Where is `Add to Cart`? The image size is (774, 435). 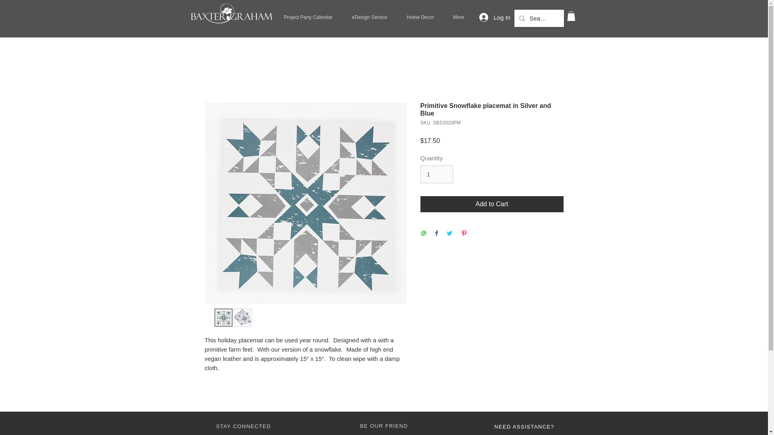 Add to Cart is located at coordinates (492, 204).